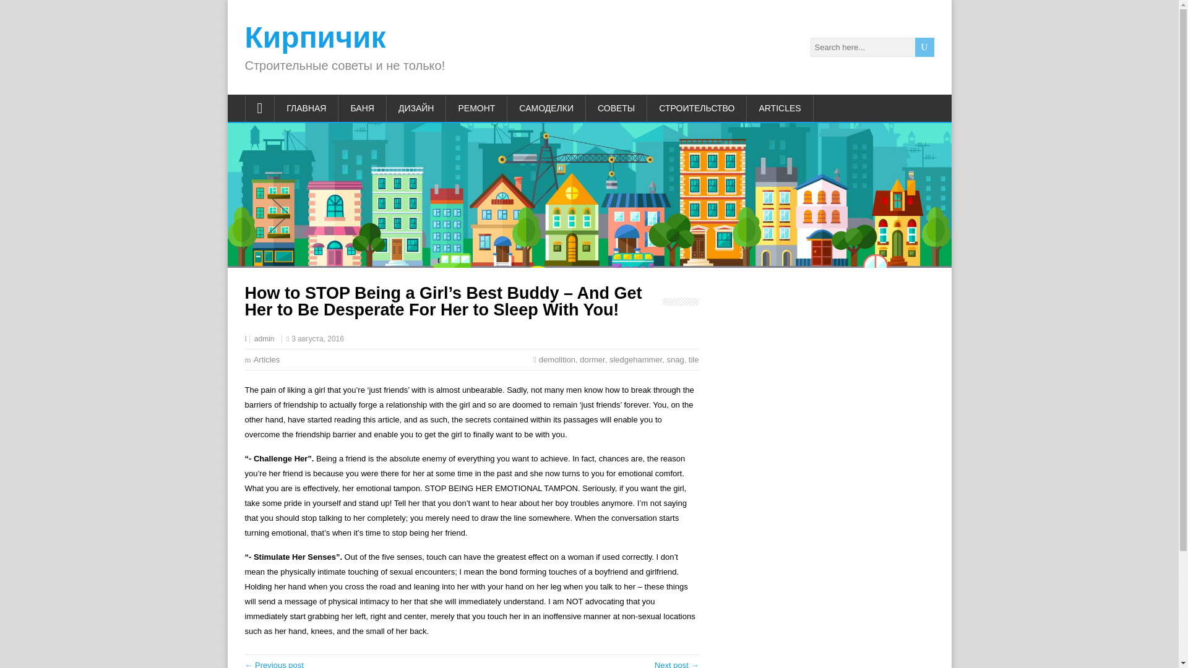  I want to click on Articles, so click(267, 359).